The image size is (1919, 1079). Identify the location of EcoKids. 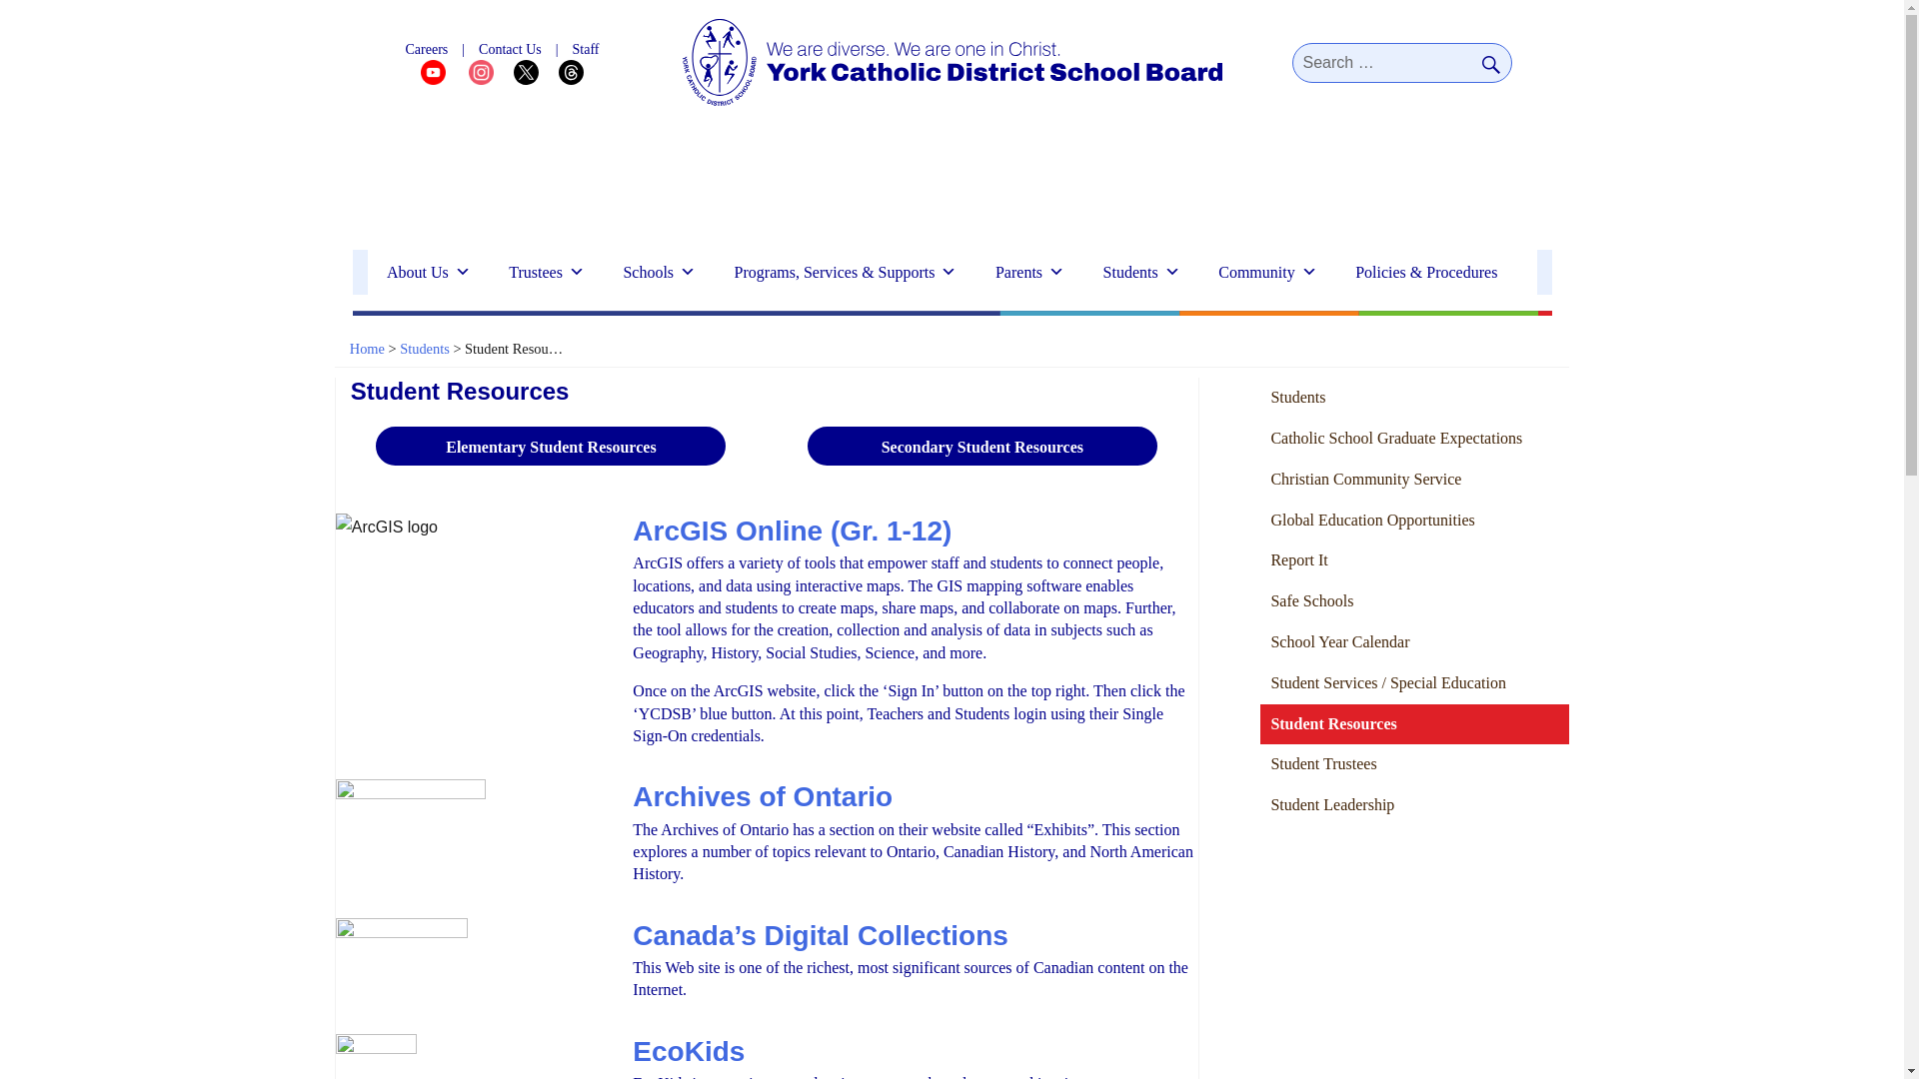
(688, 1051).